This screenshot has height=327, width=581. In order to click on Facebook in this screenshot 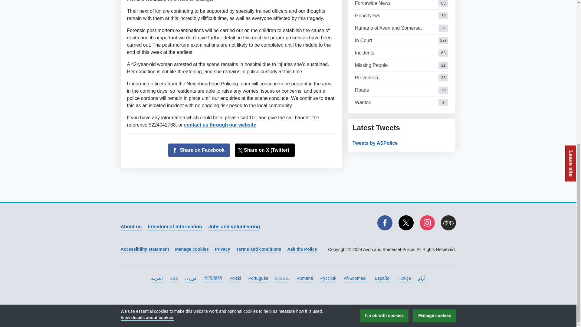, I will do `click(385, 223)`.